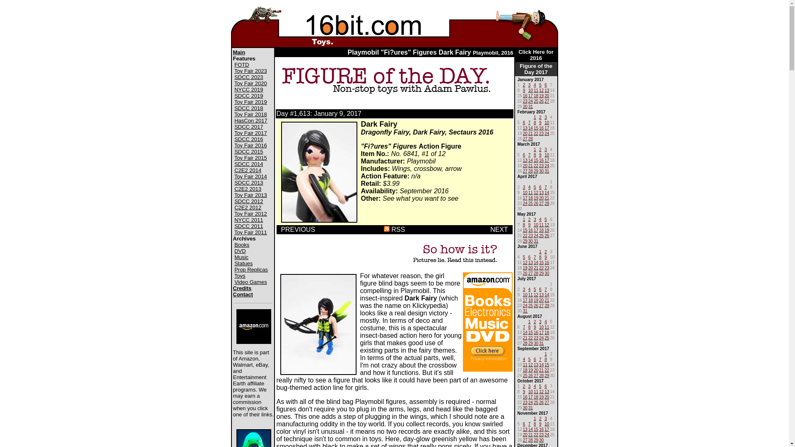 Image resolution: width=795 pixels, height=447 pixels. What do you see at coordinates (535, 117) in the screenshot?
I see `1` at bounding box center [535, 117].